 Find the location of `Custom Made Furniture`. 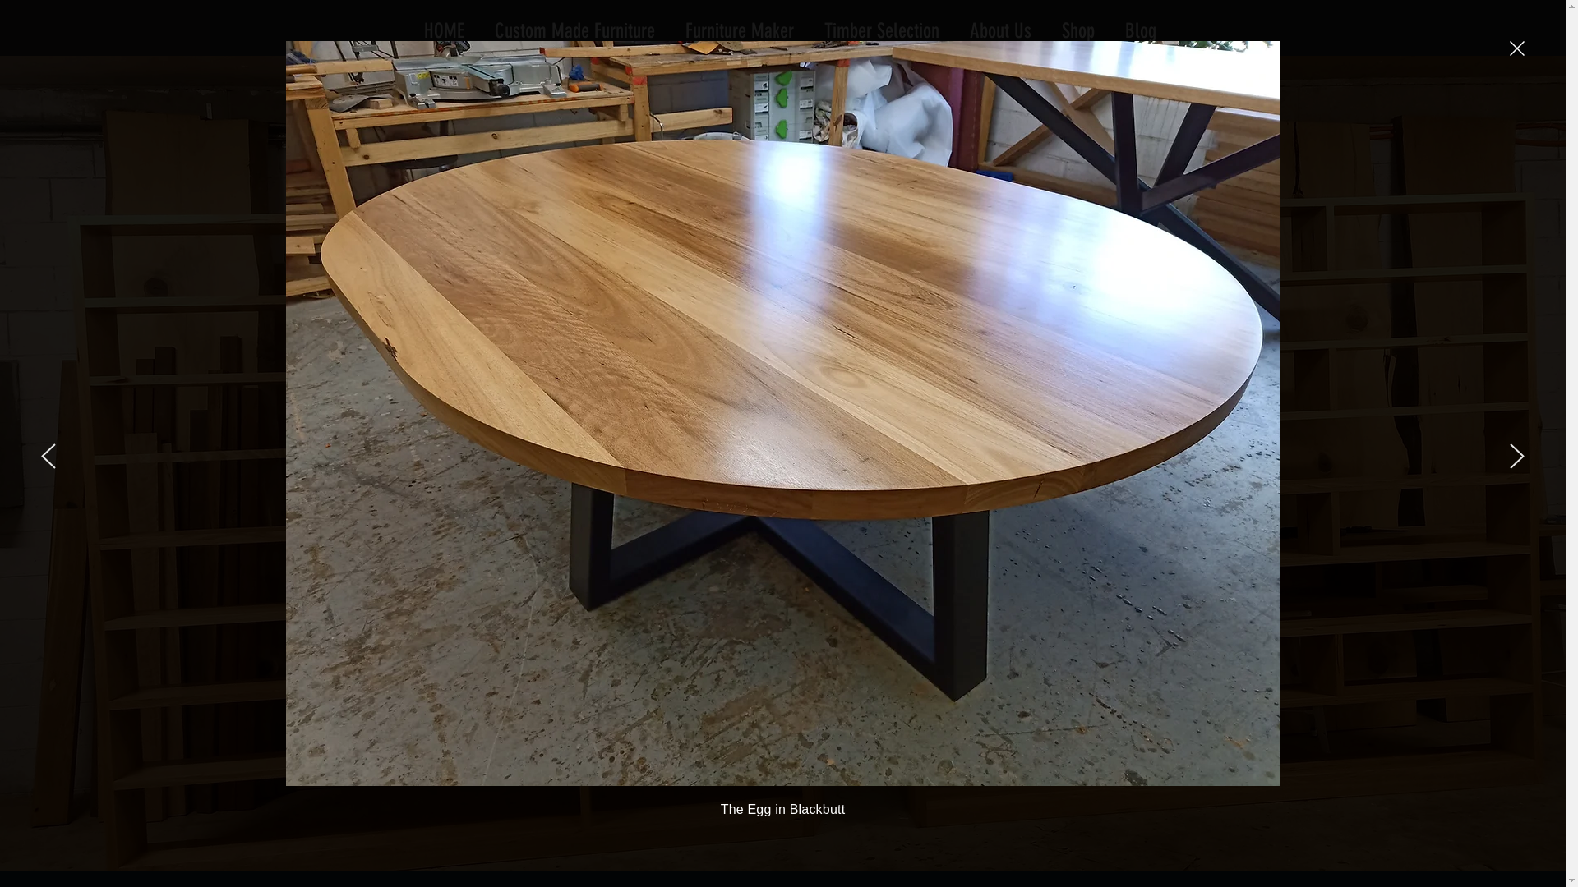

Custom Made Furniture is located at coordinates (575, 26).